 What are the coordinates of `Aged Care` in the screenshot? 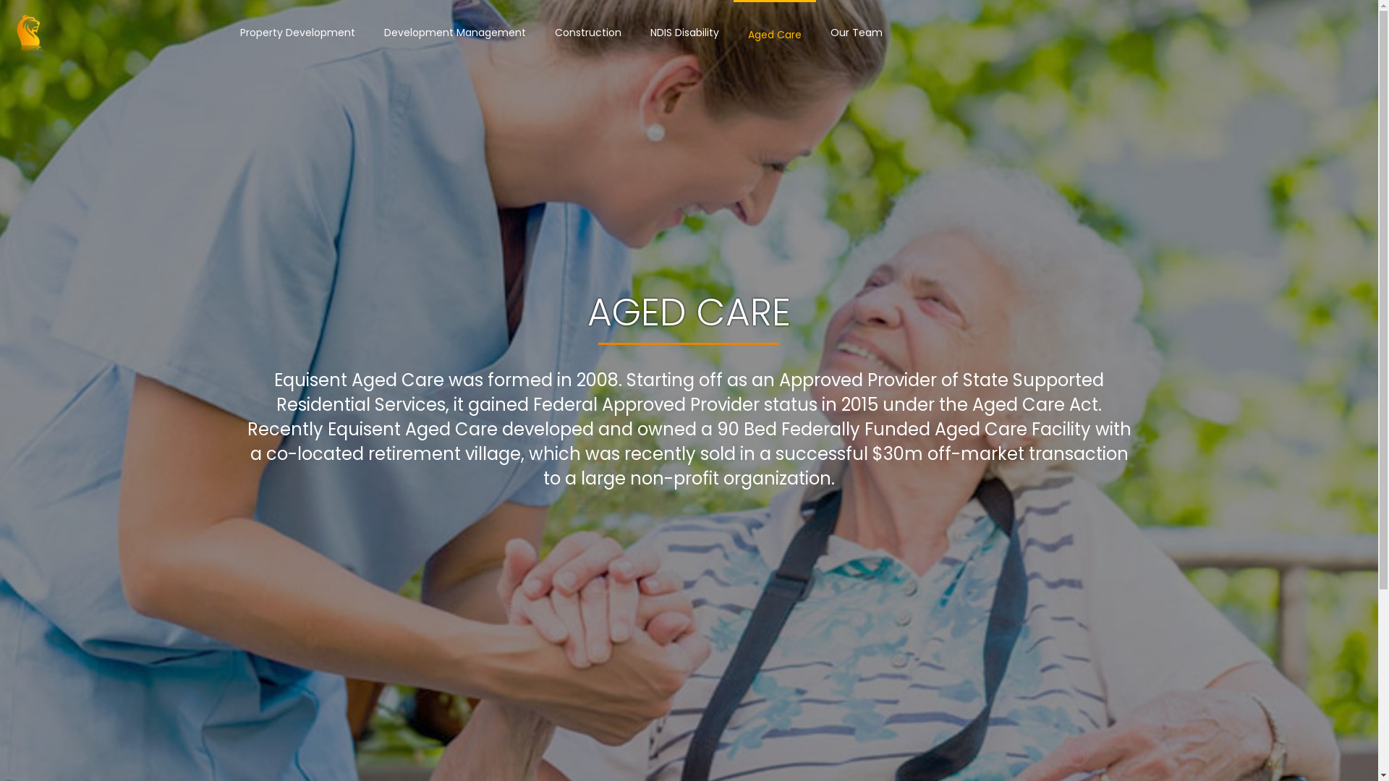 It's located at (774, 33).